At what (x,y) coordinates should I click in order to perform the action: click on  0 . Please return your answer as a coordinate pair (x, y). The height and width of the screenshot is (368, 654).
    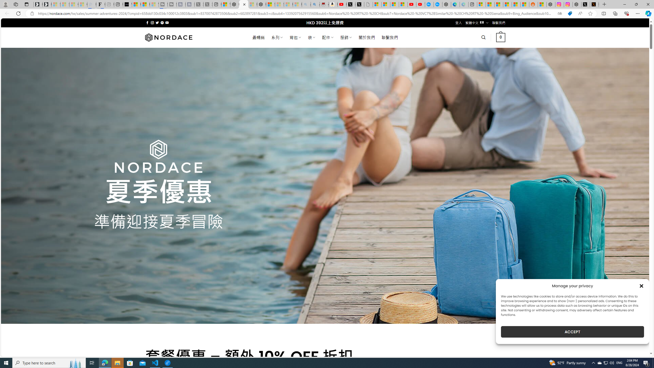
    Looking at the image, I should click on (501, 37).